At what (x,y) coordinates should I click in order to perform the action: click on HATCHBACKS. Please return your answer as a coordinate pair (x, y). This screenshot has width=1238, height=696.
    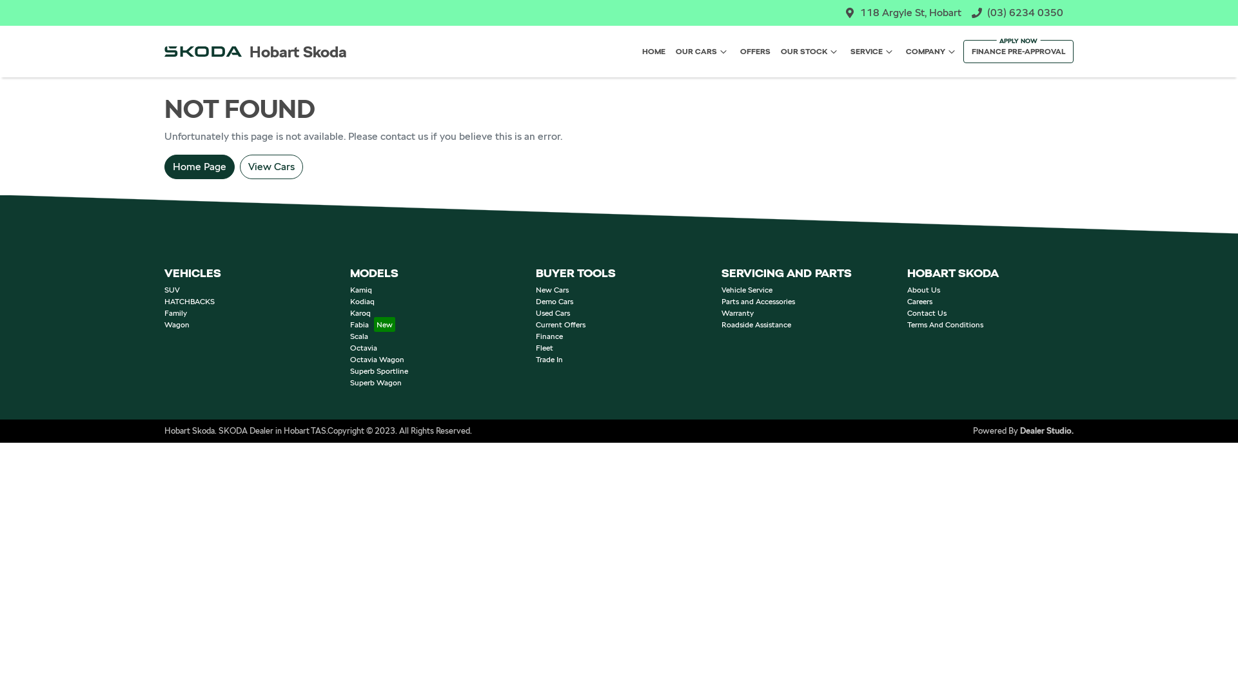
    Looking at the image, I should click on (190, 302).